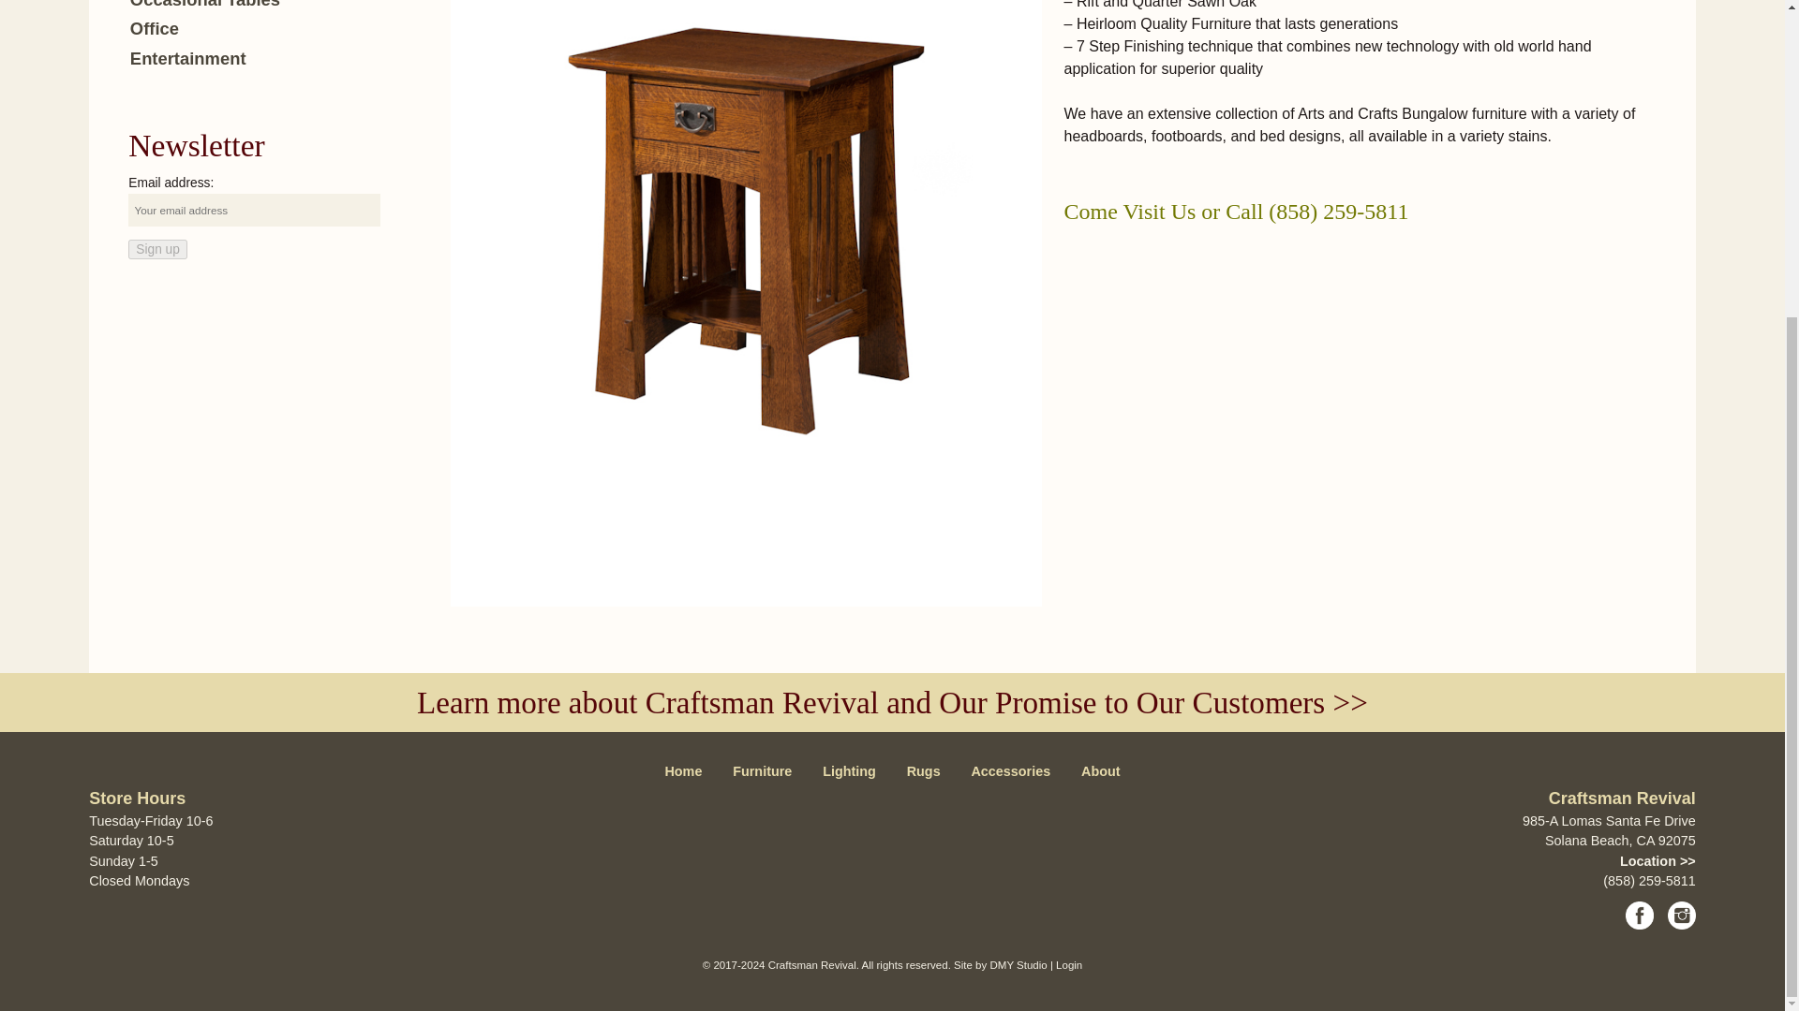  What do you see at coordinates (763, 773) in the screenshot?
I see `Furniture` at bounding box center [763, 773].